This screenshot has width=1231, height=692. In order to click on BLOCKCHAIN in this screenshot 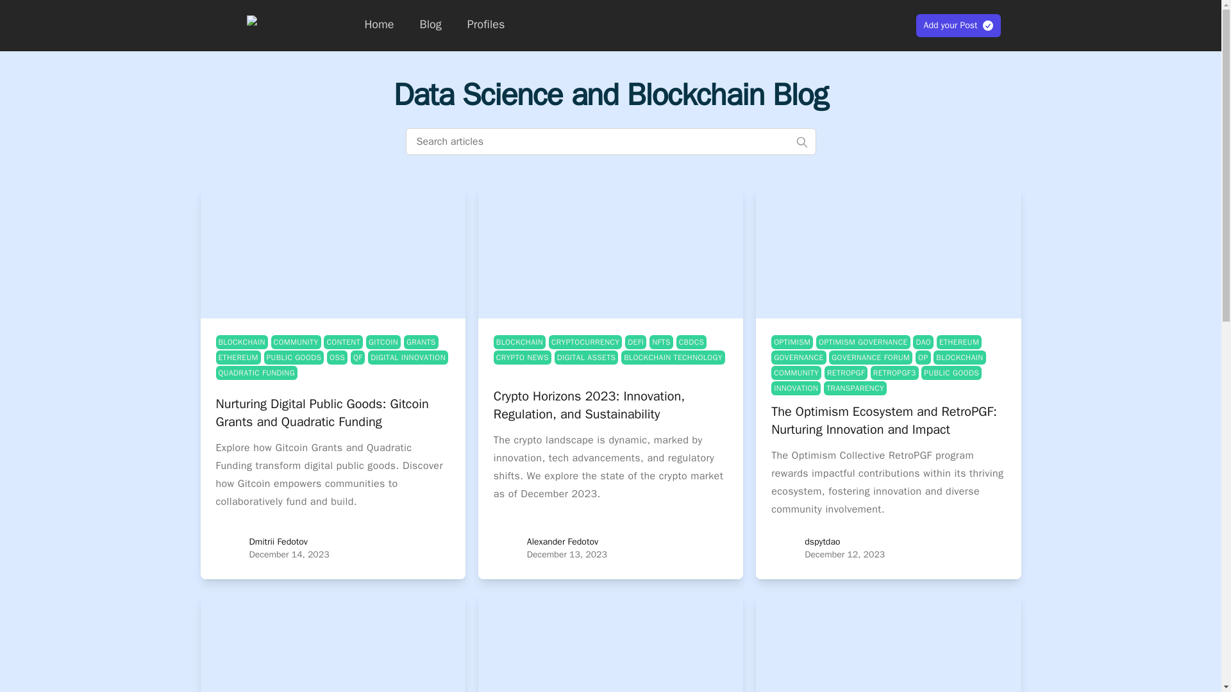, I will do `click(519, 341)`.